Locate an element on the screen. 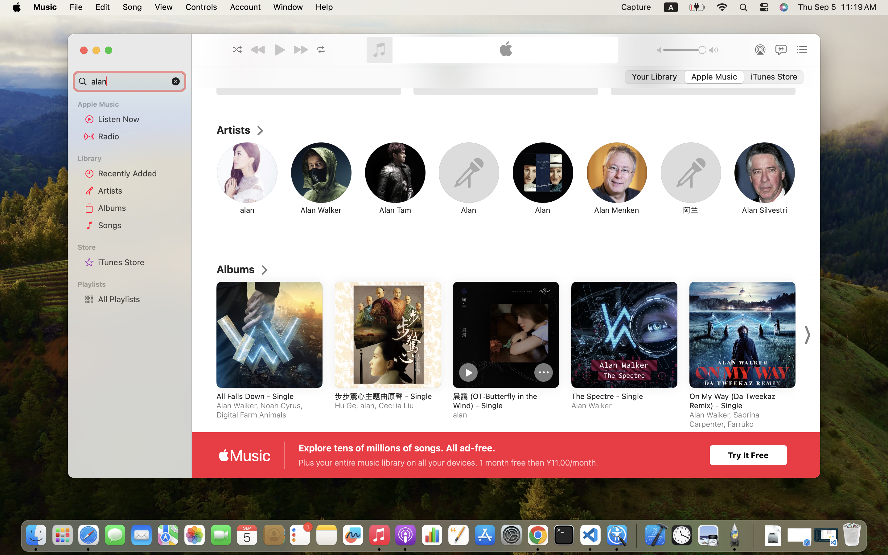  alan is located at coordinates (247, 210).